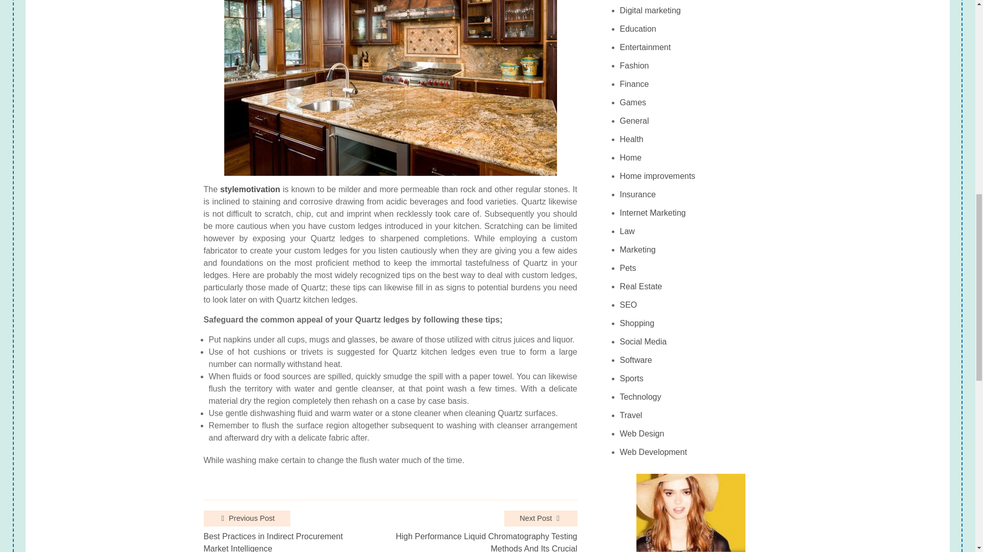  What do you see at coordinates (653, 213) in the screenshot?
I see `Internet Marketing` at bounding box center [653, 213].